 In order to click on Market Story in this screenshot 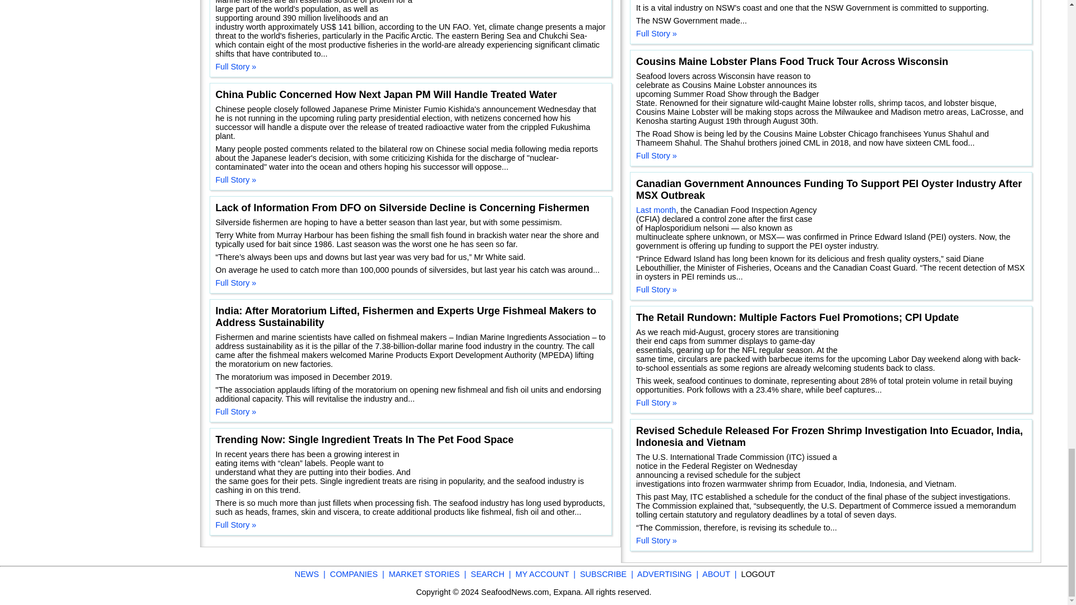, I will do `click(93, 369)`.